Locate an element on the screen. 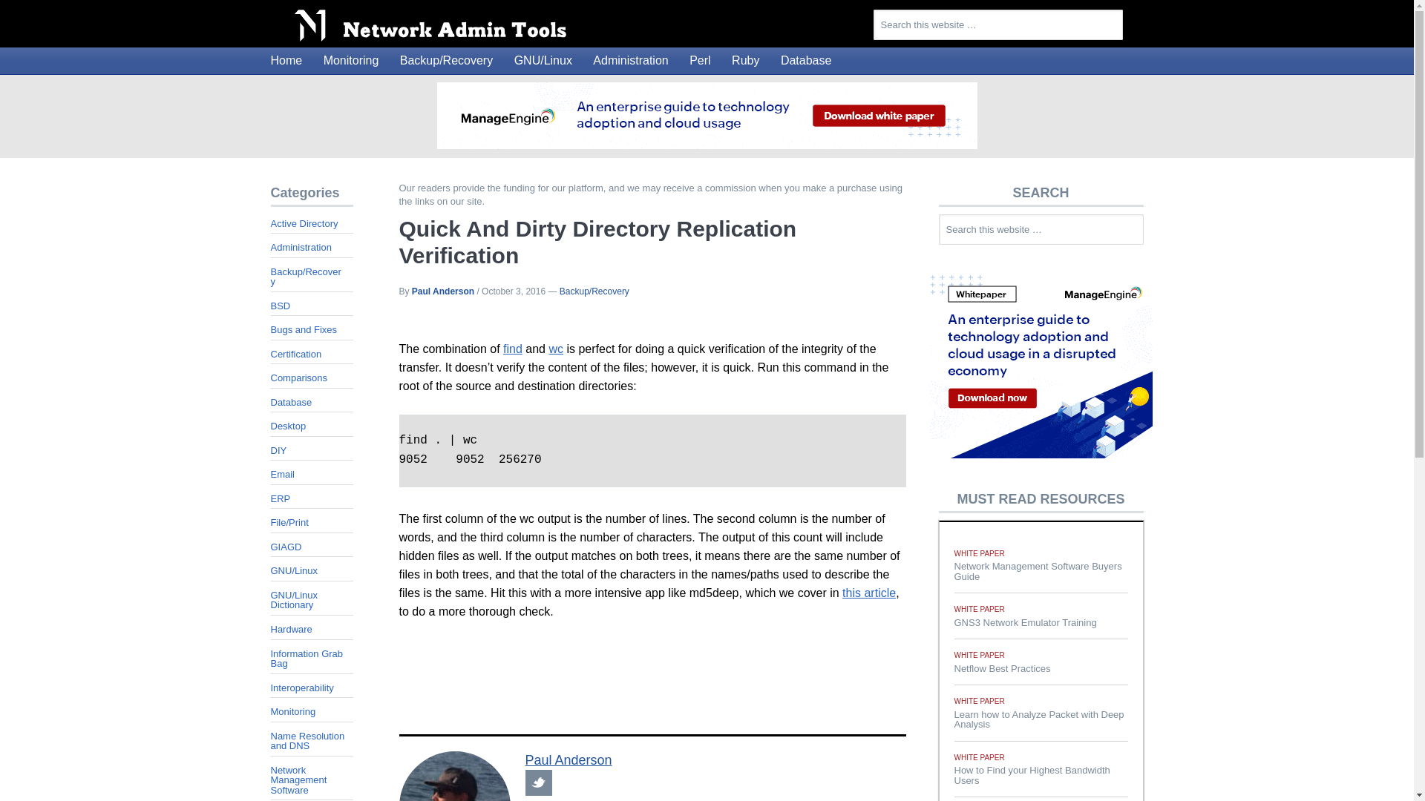 The height and width of the screenshot is (801, 1425). Ruby is located at coordinates (745, 61).